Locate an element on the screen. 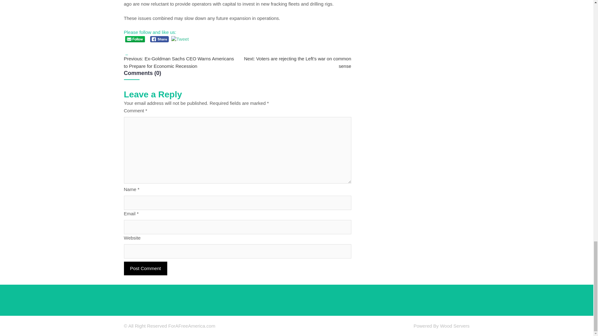  Post Comment is located at coordinates (145, 268).